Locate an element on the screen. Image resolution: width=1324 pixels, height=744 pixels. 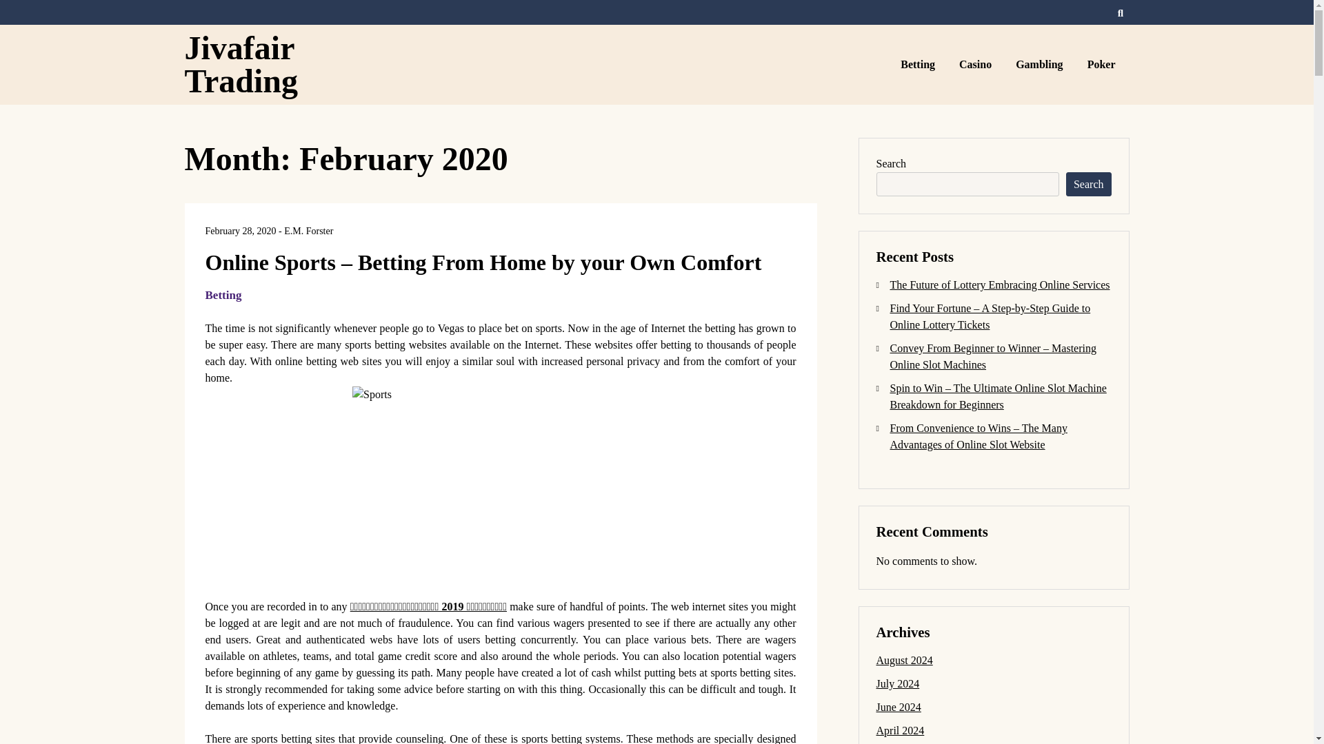
Poker is located at coordinates (1103, 65).